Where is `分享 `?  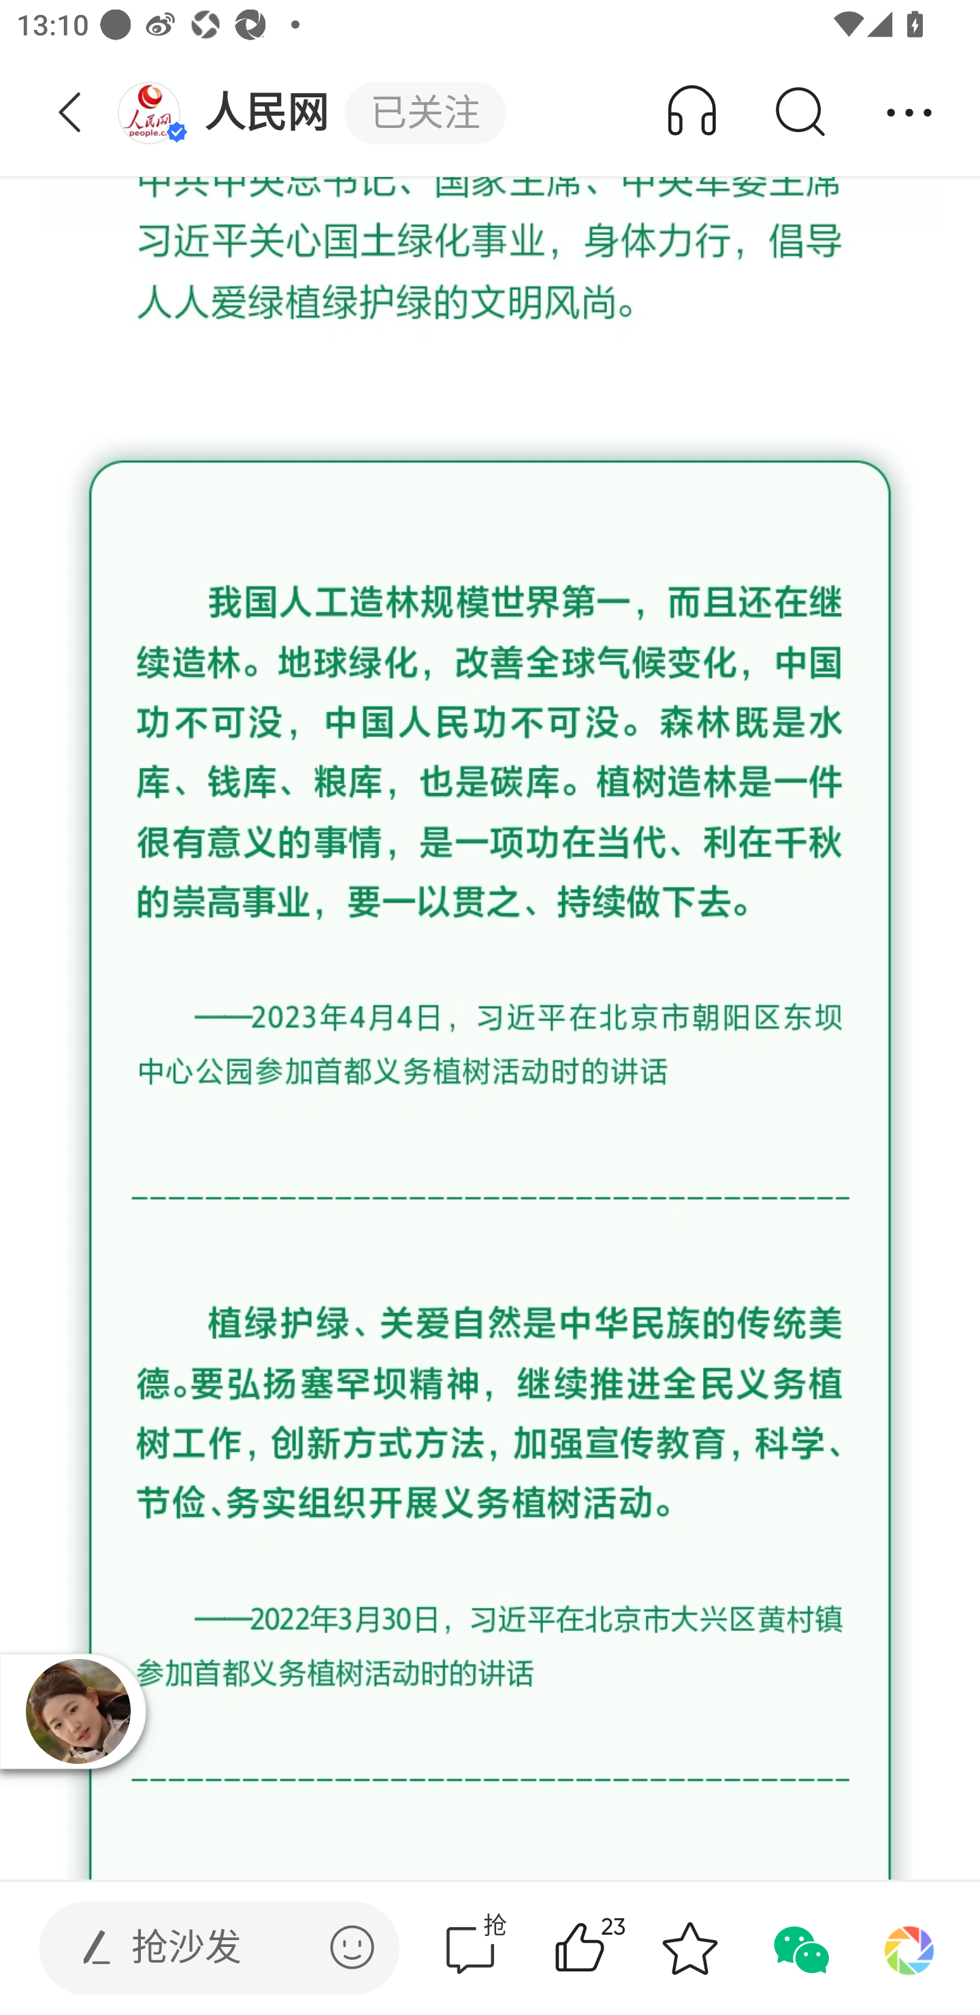
分享  is located at coordinates (909, 113).